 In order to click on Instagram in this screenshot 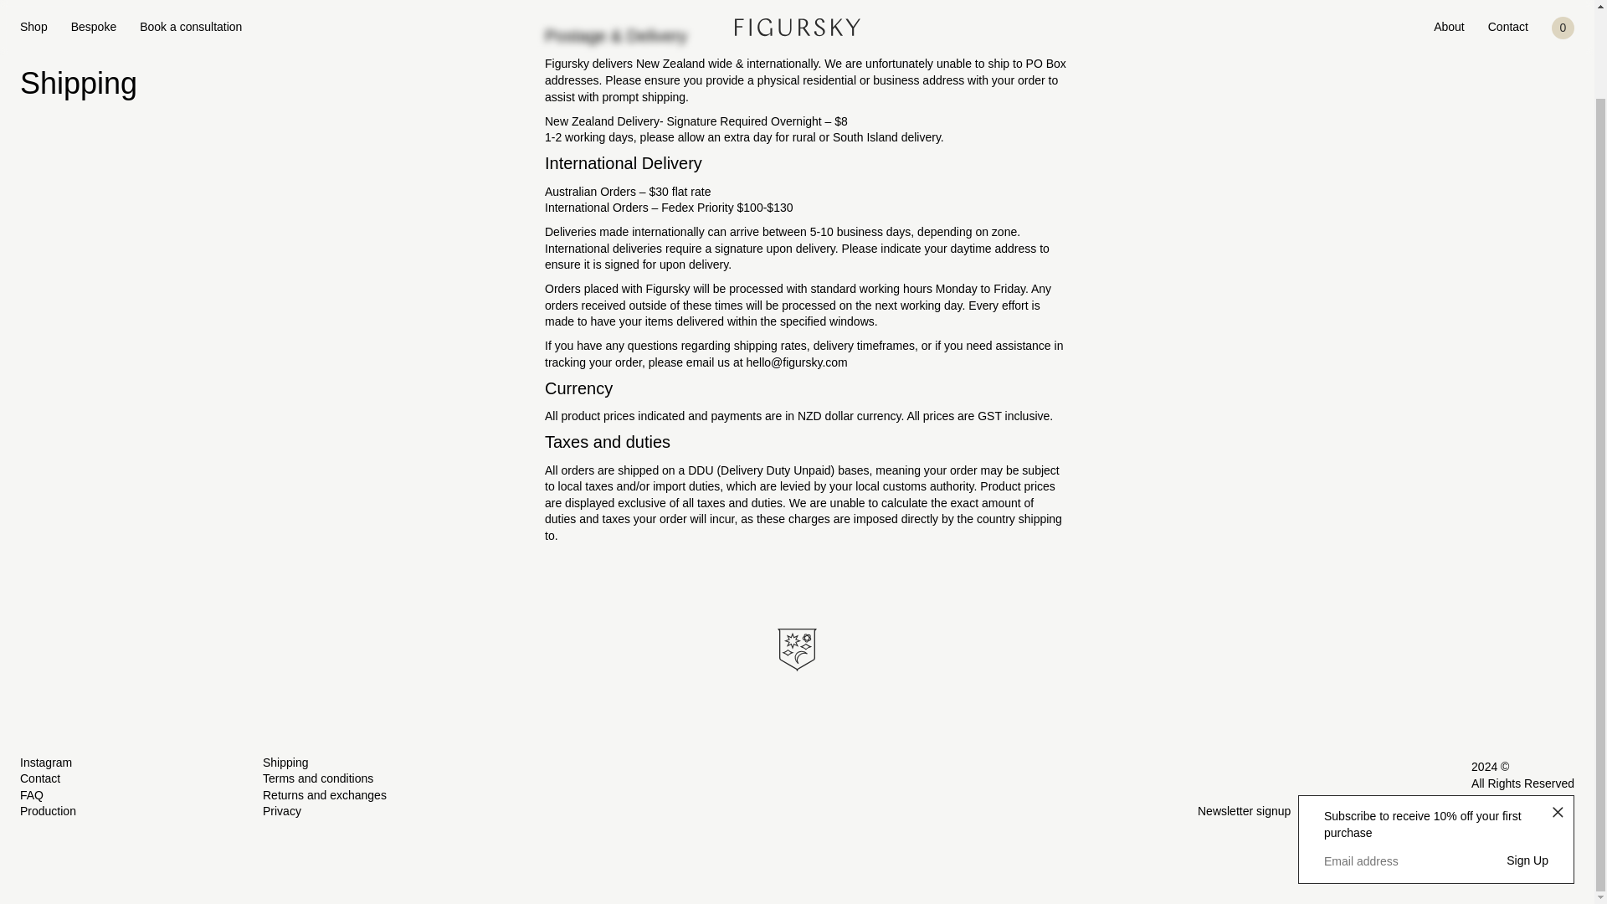, I will do `click(45, 762)`.